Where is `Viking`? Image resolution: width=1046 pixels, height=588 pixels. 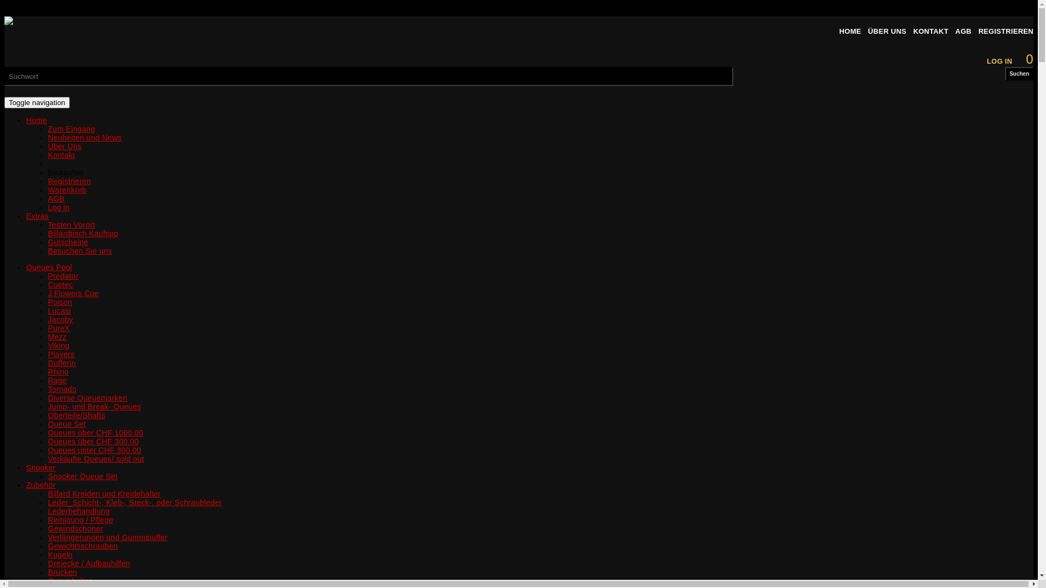 Viking is located at coordinates (59, 346).